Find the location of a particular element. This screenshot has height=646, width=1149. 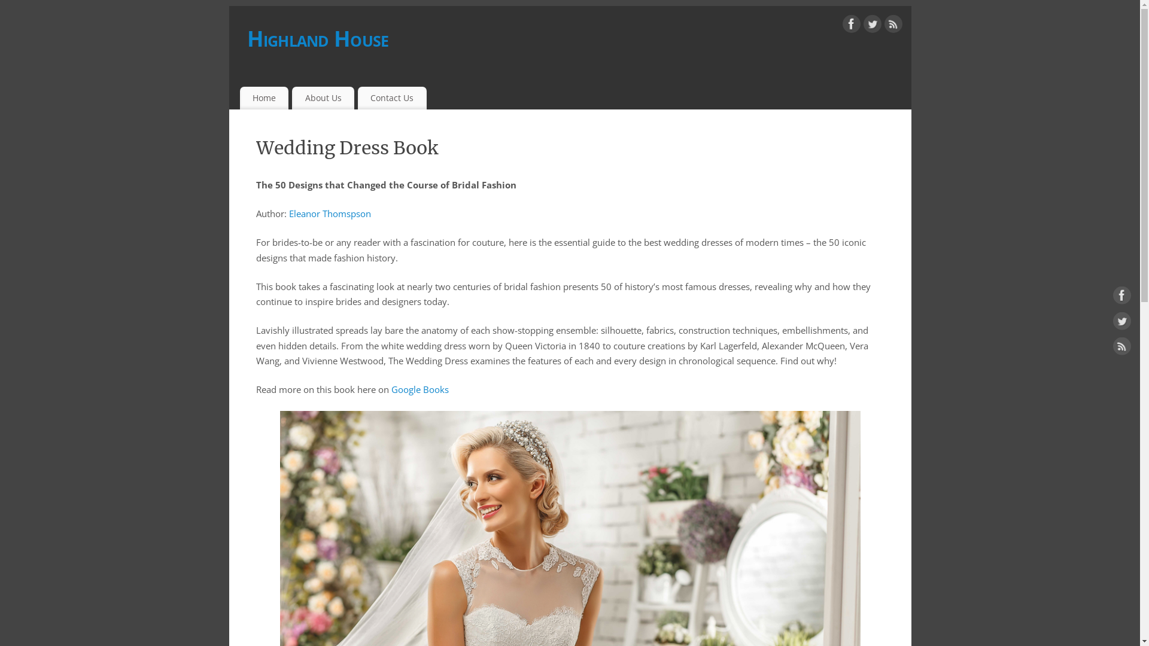

Facebook is located at coordinates (852, 26).